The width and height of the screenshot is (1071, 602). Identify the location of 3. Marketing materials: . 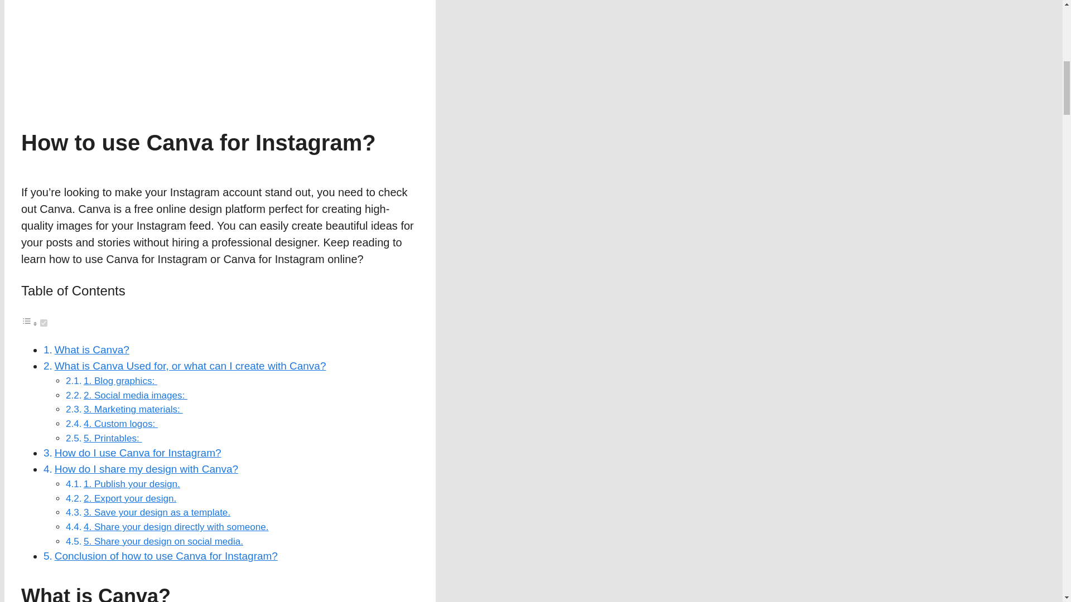
(133, 409).